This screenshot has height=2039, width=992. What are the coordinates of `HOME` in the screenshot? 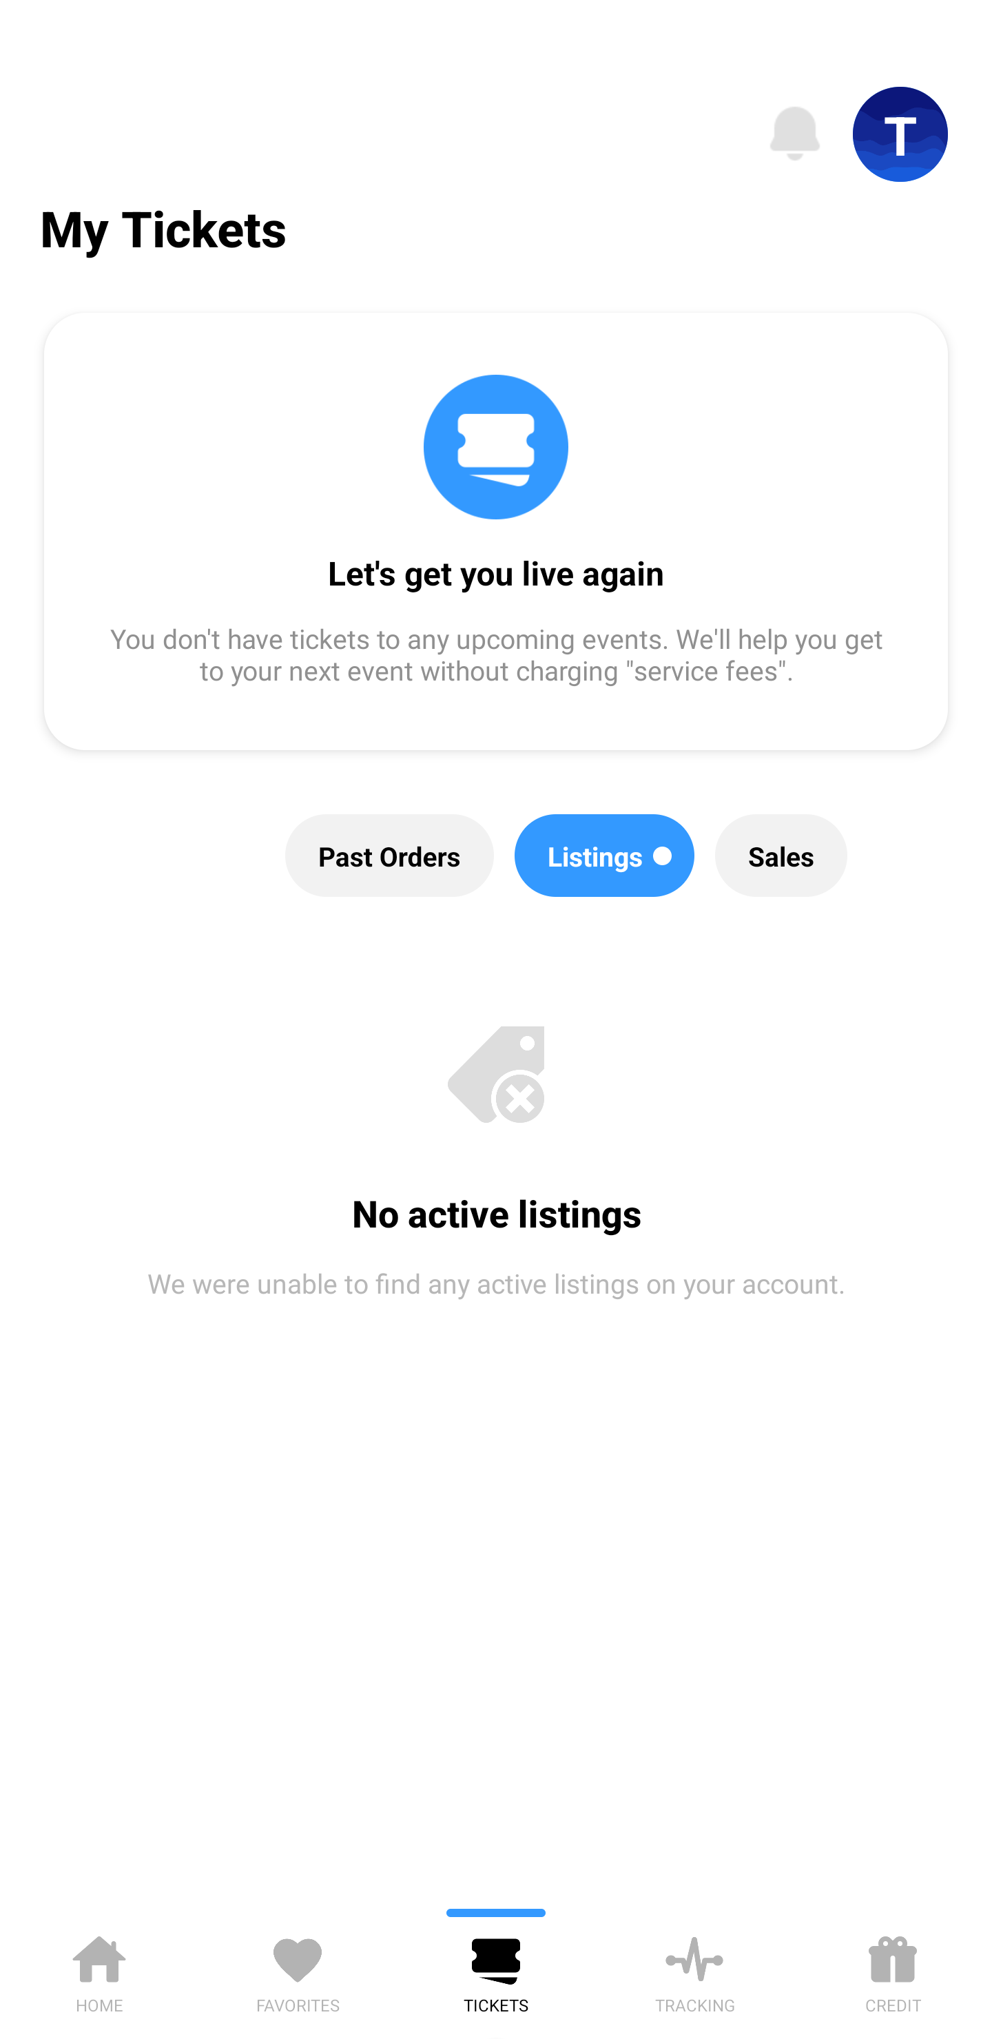 It's located at (99, 1970).